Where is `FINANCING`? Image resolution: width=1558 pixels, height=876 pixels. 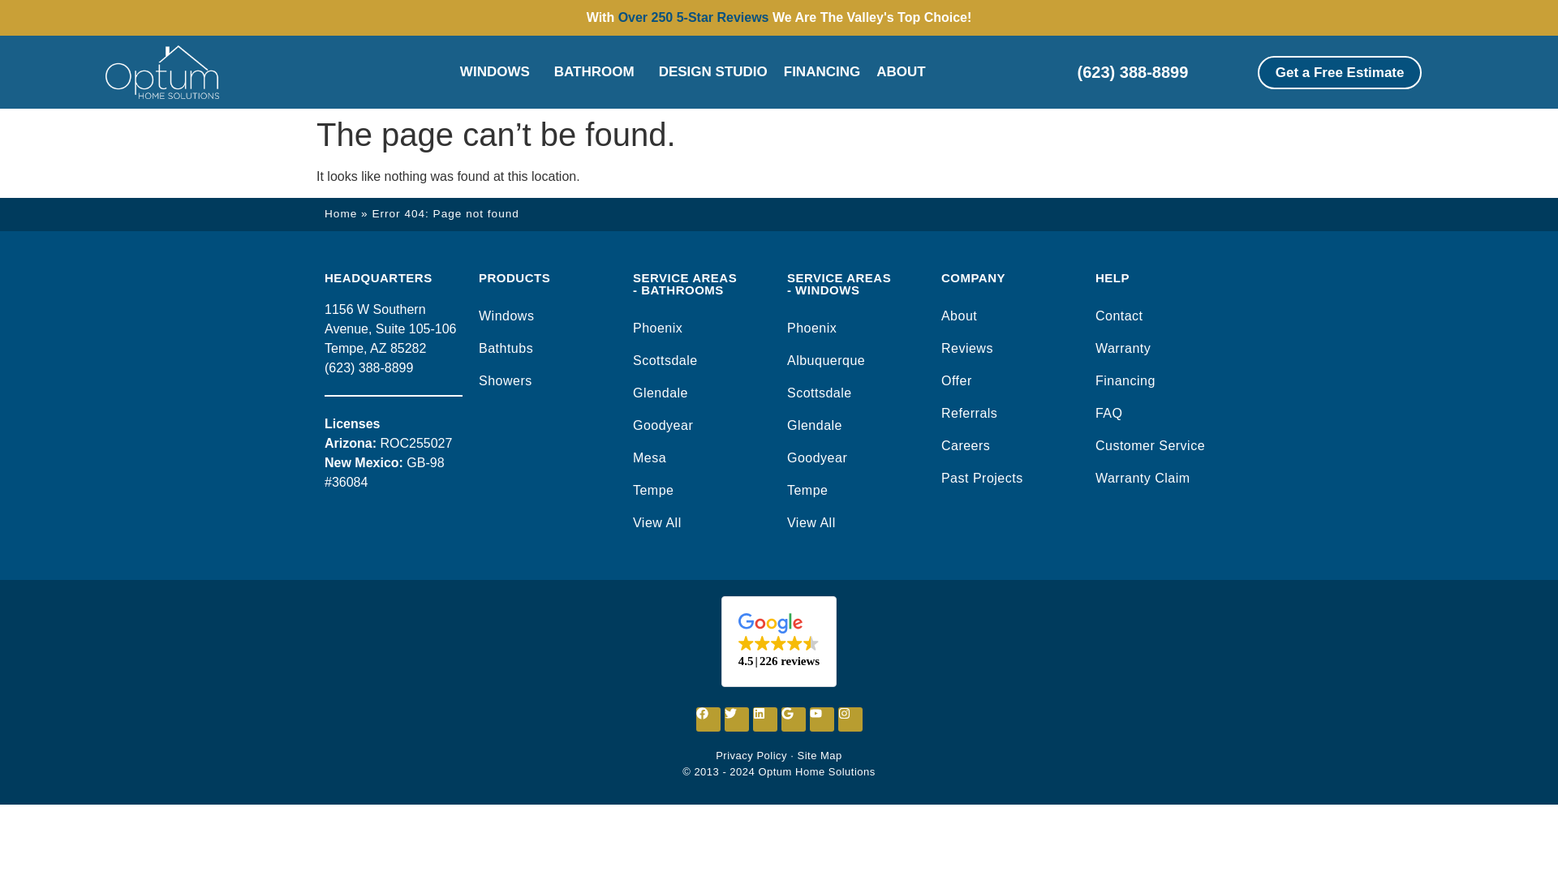 FINANCING is located at coordinates (821, 71).